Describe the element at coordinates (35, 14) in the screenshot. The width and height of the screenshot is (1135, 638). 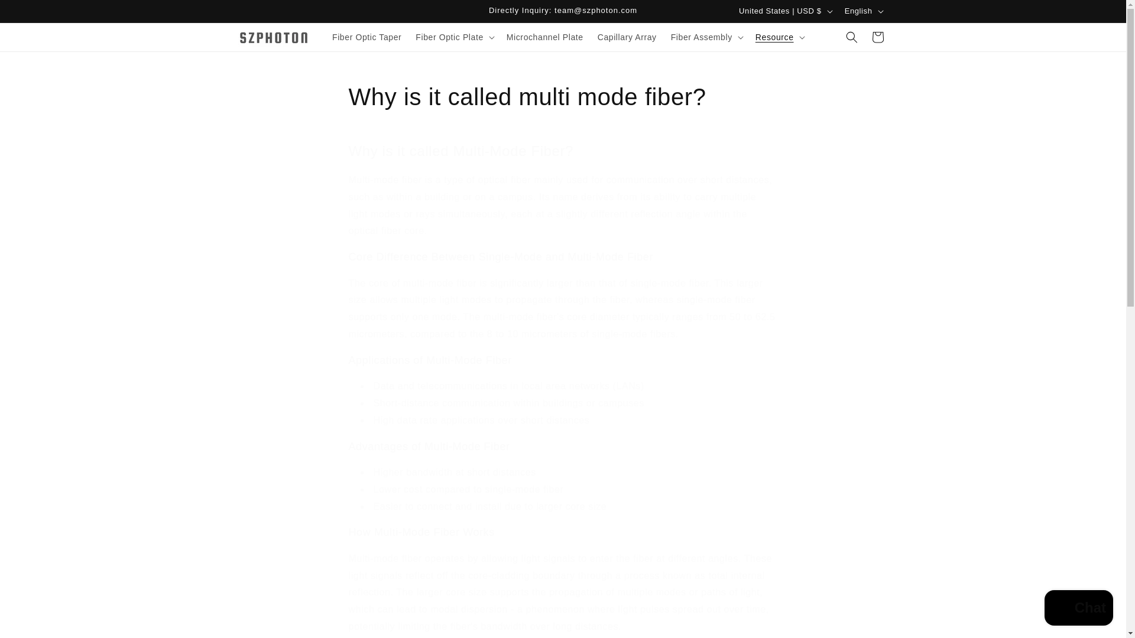
I see `Skip to content` at that location.